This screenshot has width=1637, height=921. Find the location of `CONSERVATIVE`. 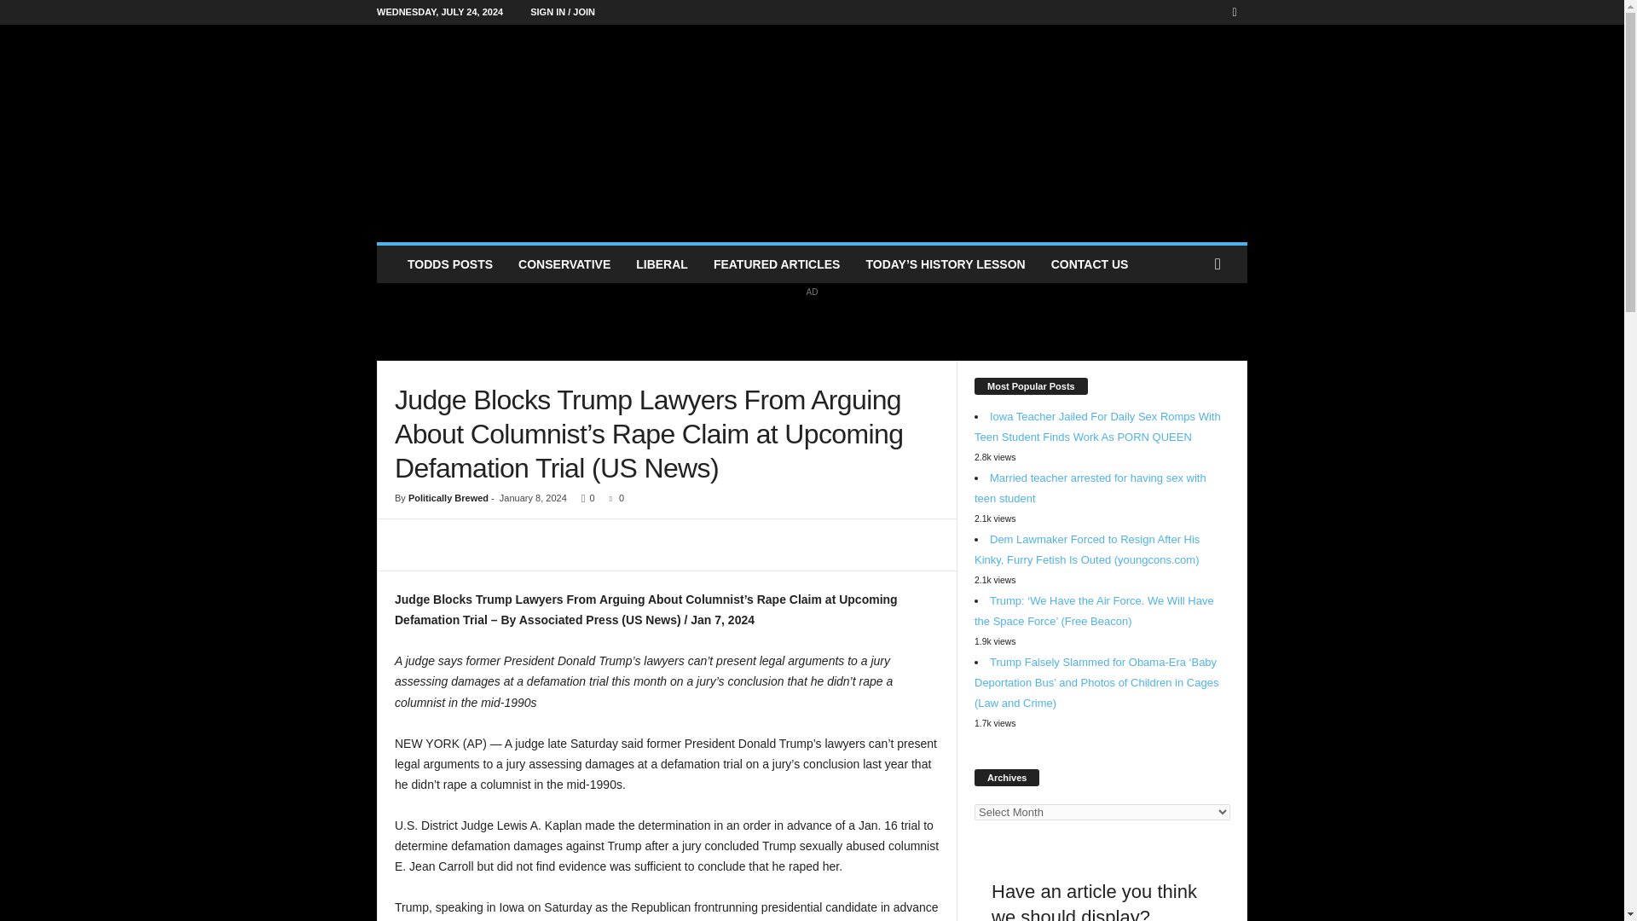

CONSERVATIVE is located at coordinates (564, 264).